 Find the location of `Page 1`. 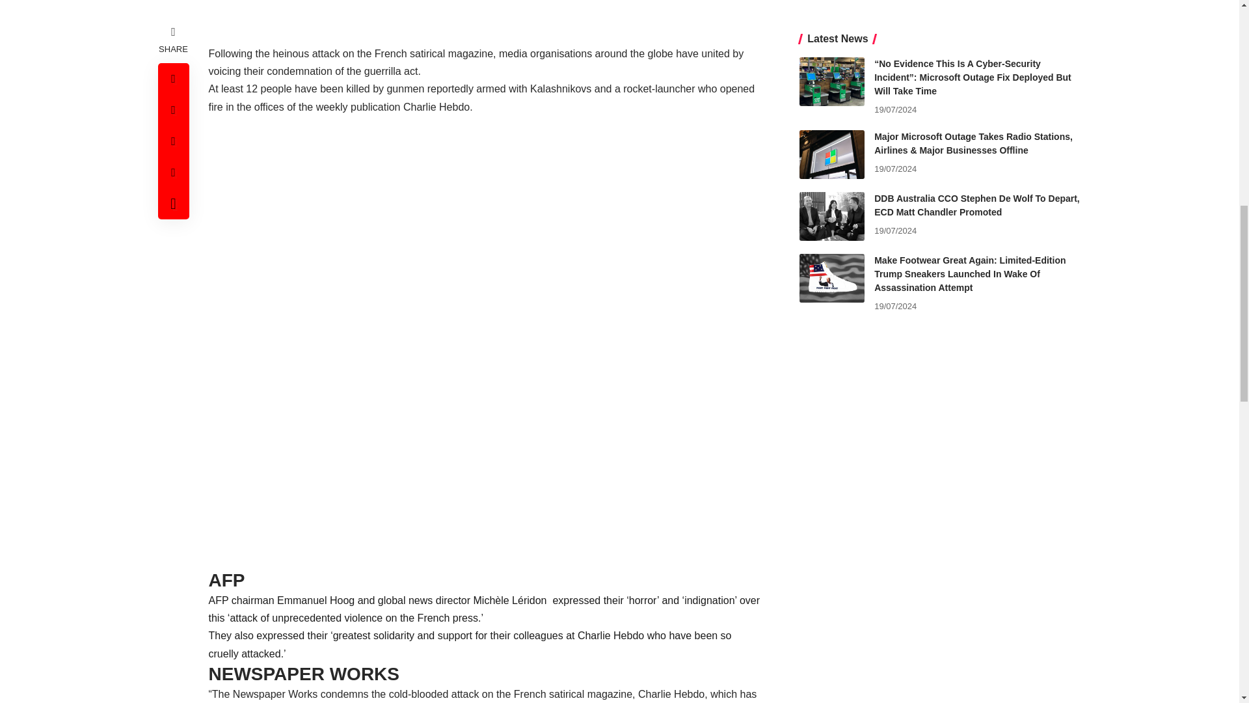

Page 1 is located at coordinates (484, 647).